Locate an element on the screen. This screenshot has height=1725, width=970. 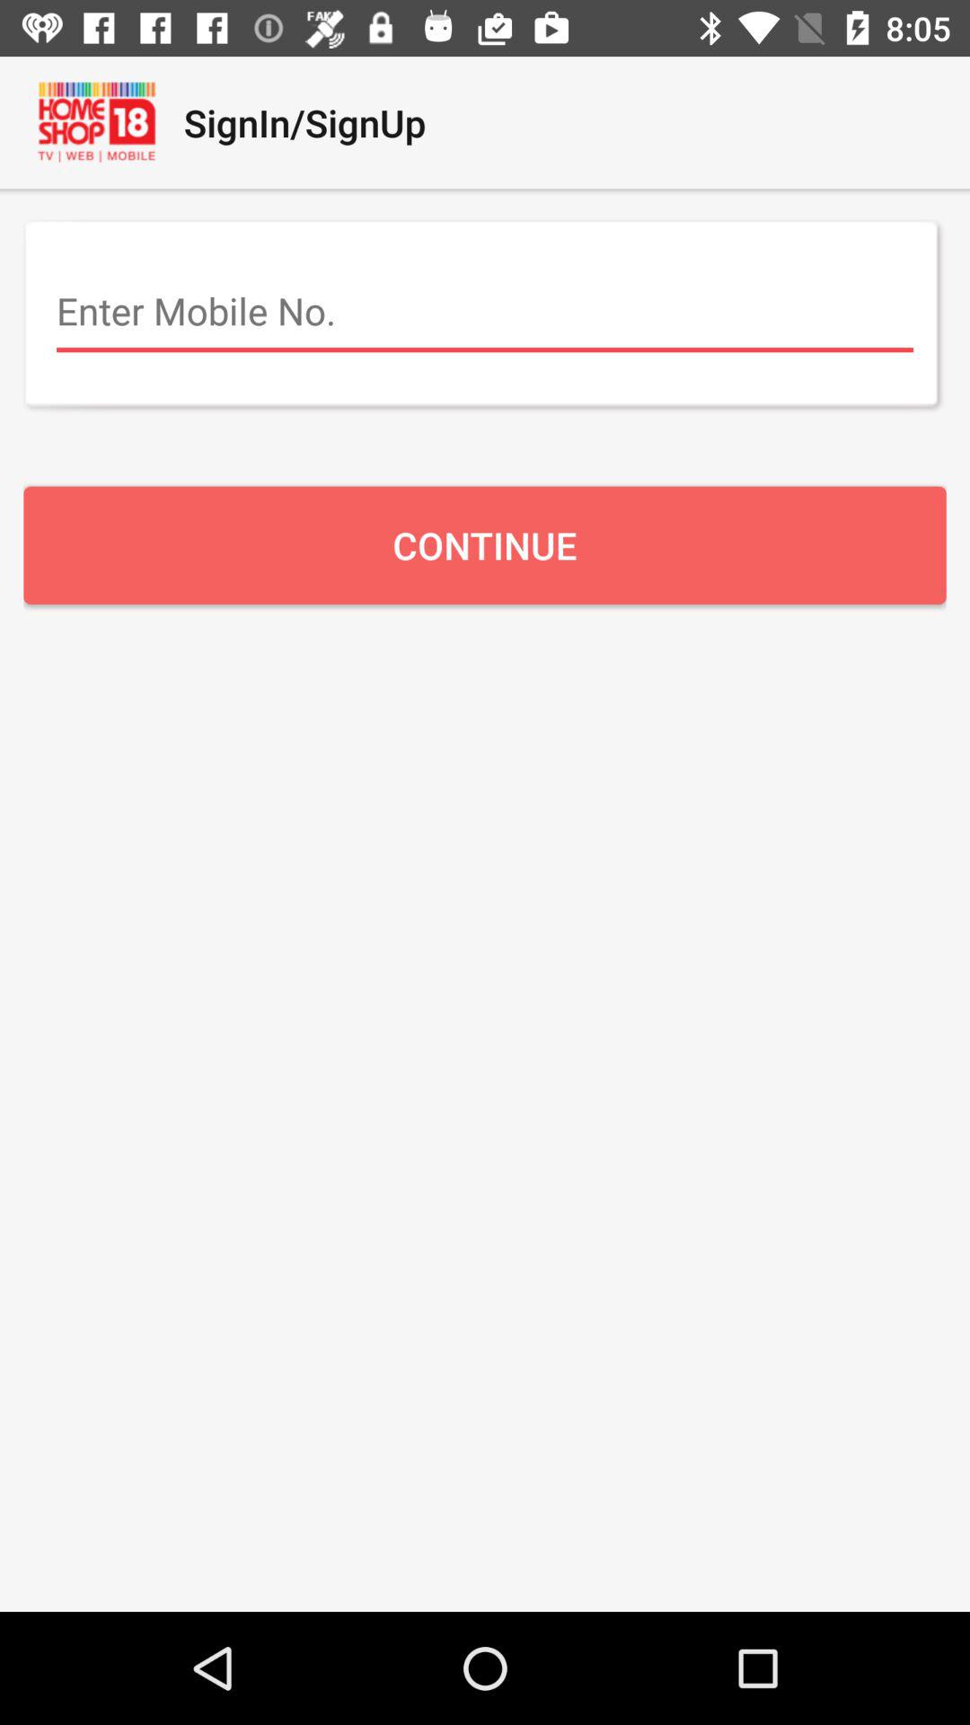
flip until continue item is located at coordinates (485, 544).